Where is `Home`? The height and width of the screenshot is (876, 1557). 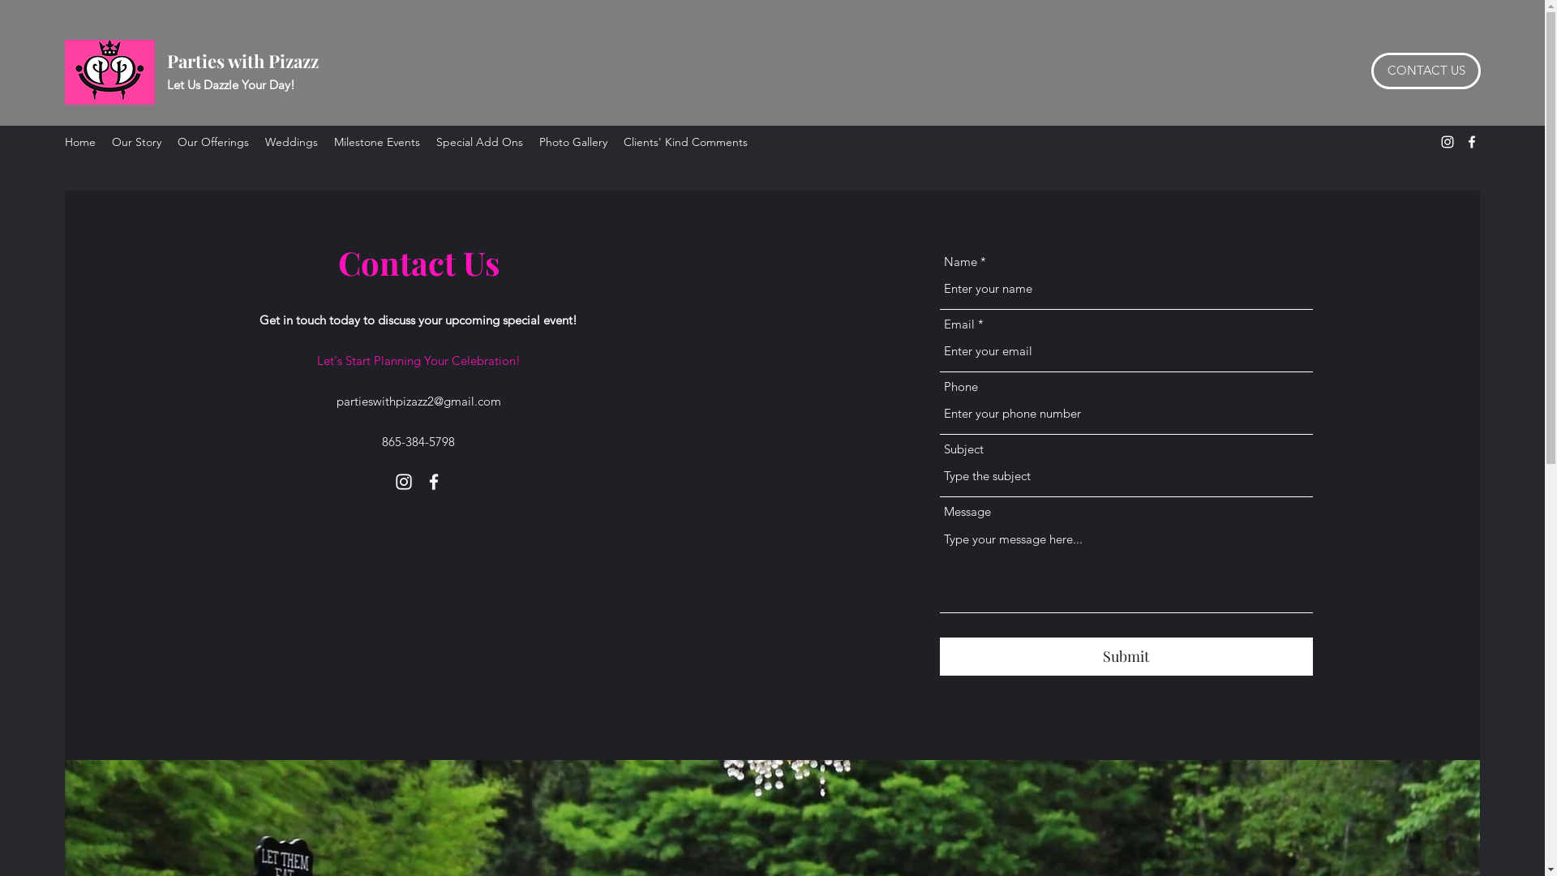 Home is located at coordinates (80, 142).